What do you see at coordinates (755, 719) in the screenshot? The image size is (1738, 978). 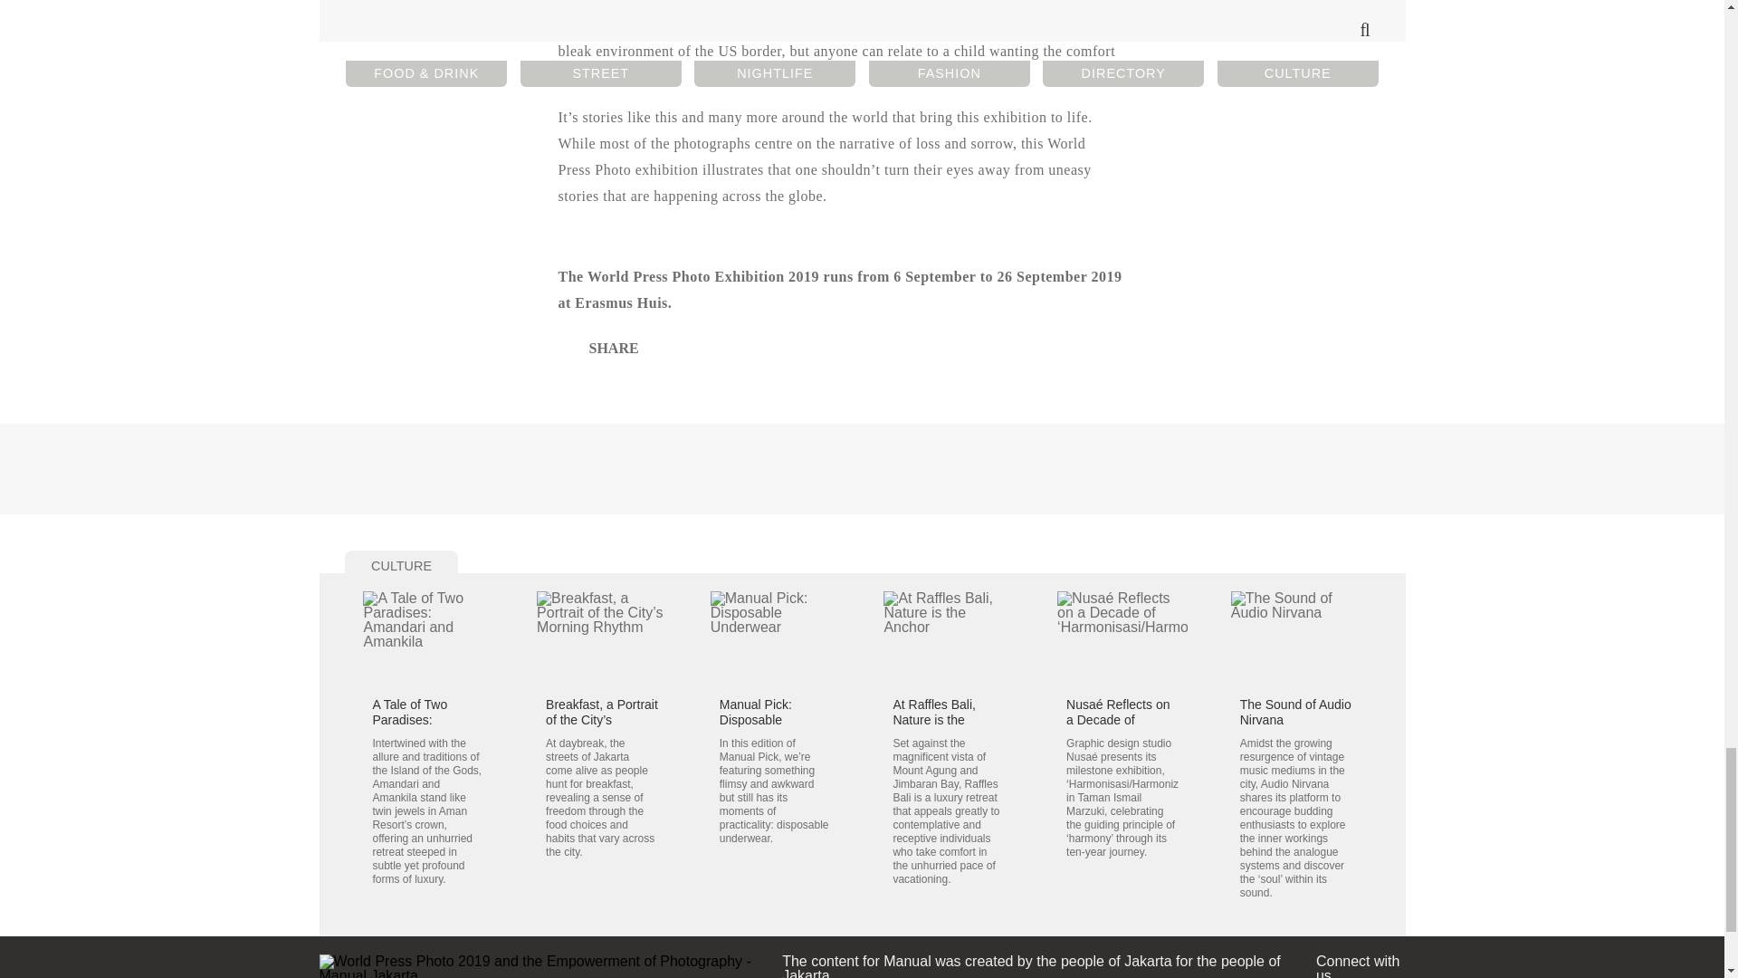 I see `Manual Pick: Disposable Underwear` at bounding box center [755, 719].